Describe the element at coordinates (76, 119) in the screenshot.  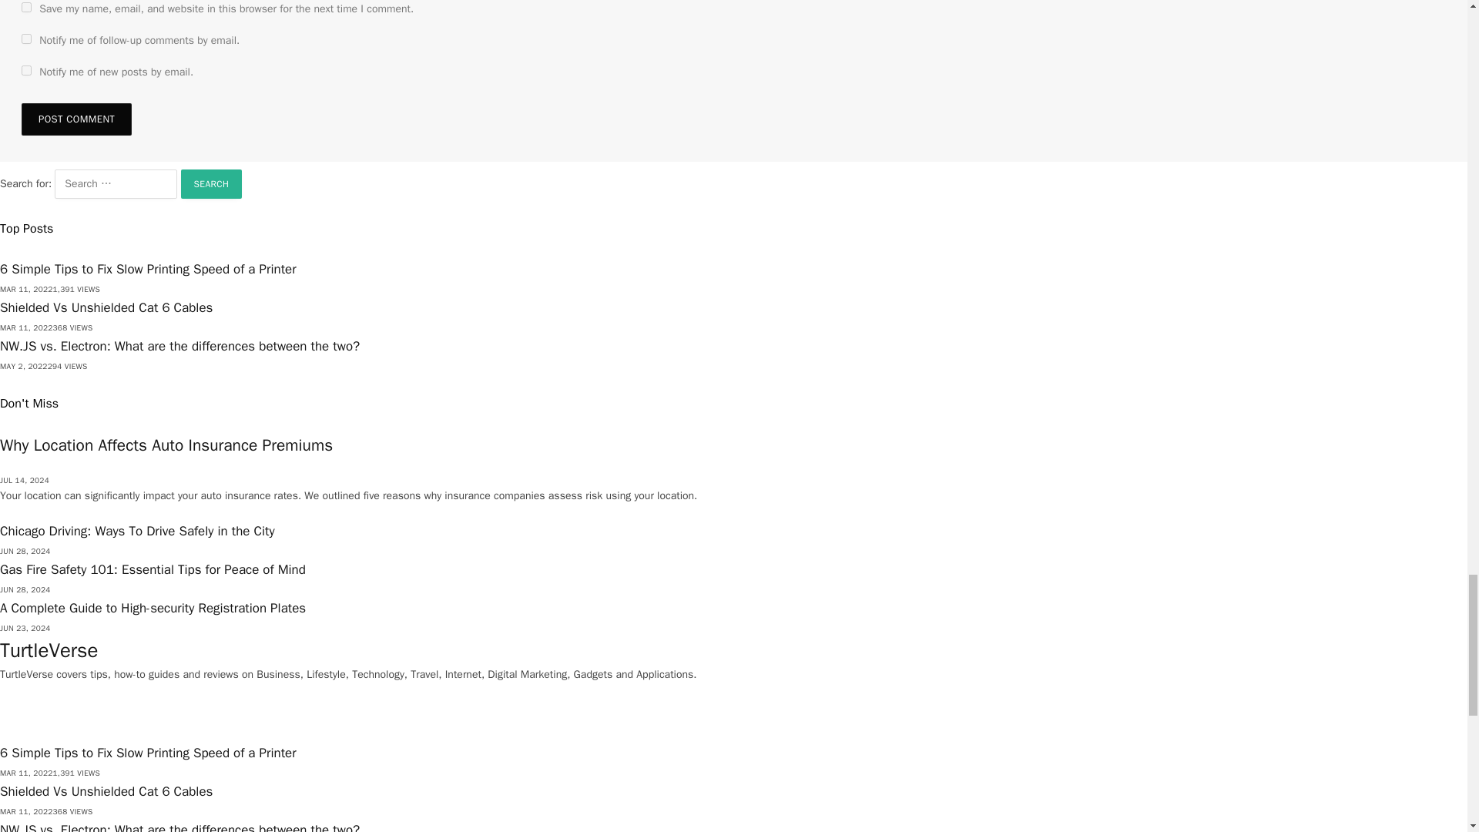
I see `Post Comment` at that location.